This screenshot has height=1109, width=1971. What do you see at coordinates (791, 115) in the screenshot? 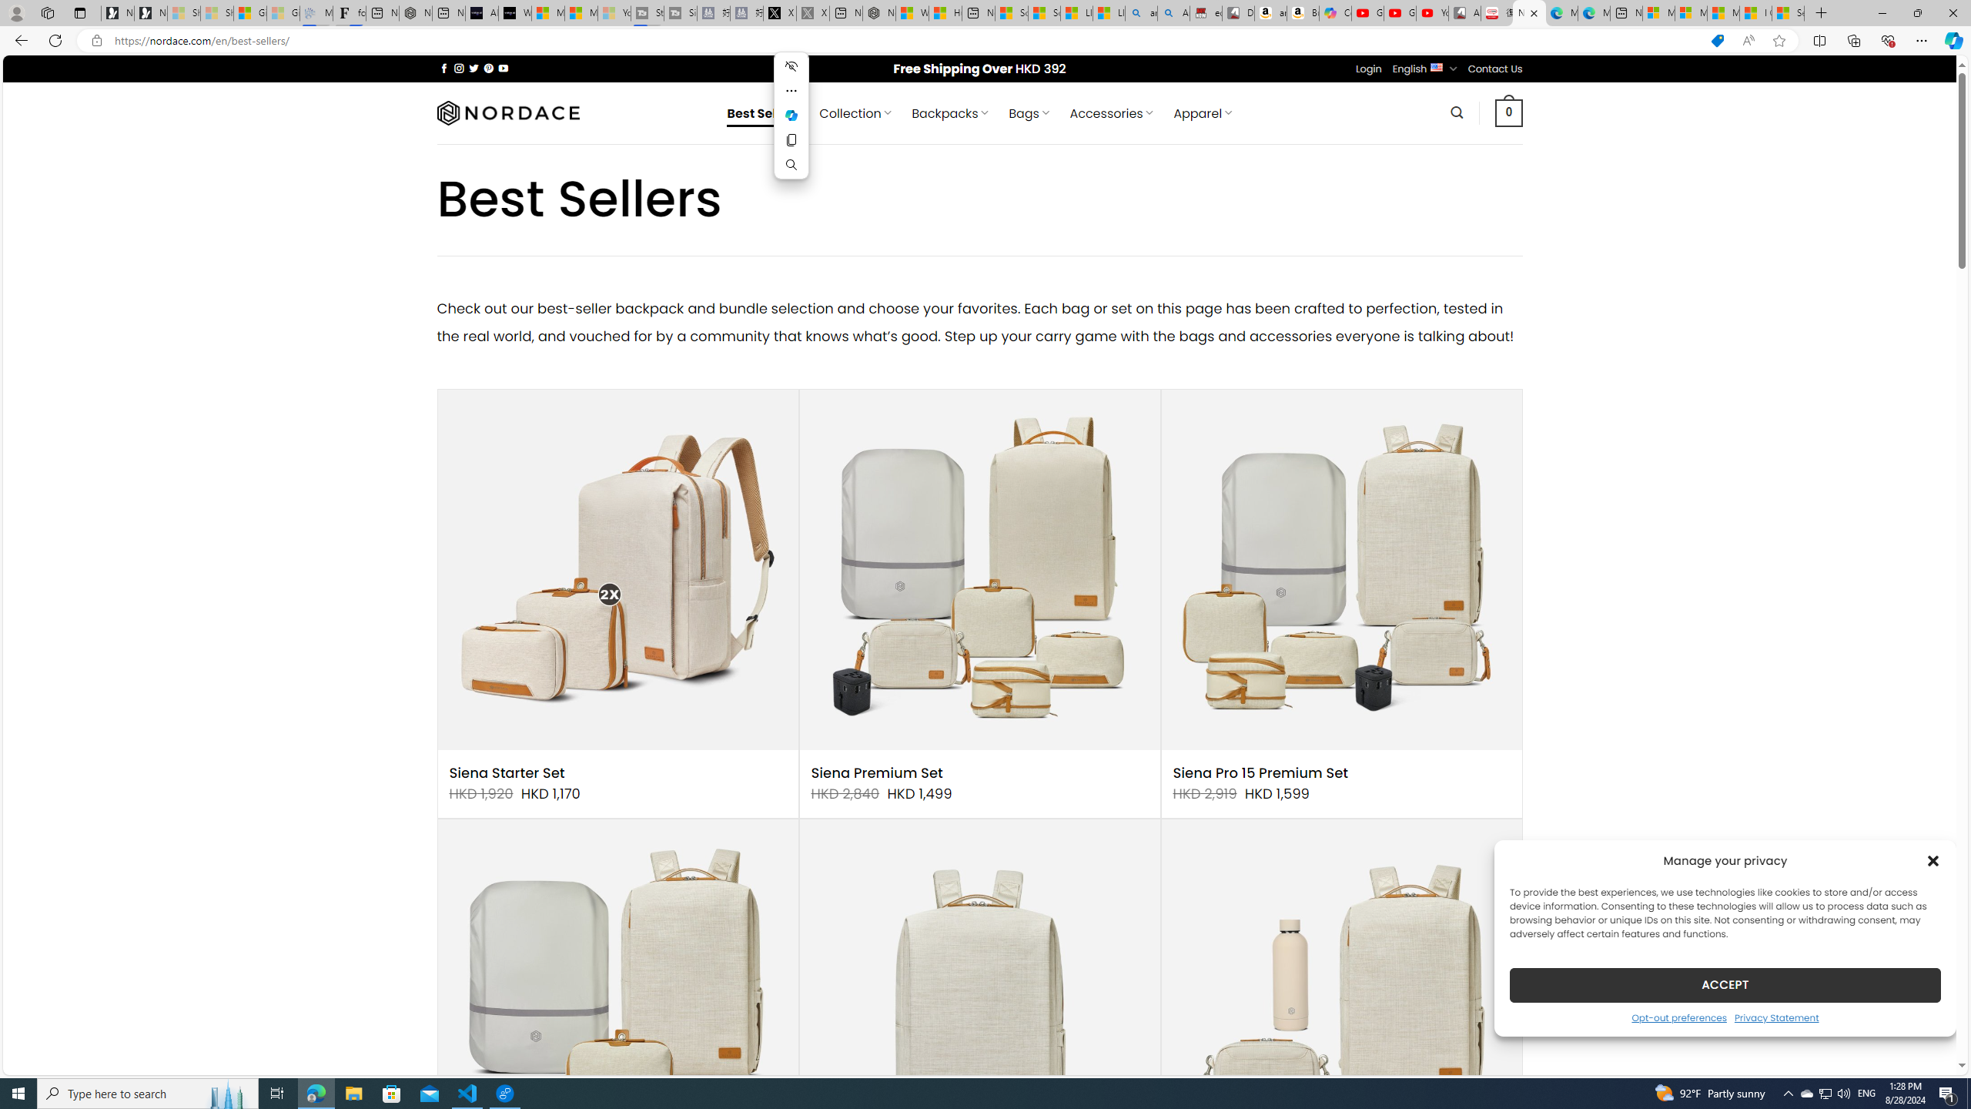
I see `Mini menu on text selection` at bounding box center [791, 115].